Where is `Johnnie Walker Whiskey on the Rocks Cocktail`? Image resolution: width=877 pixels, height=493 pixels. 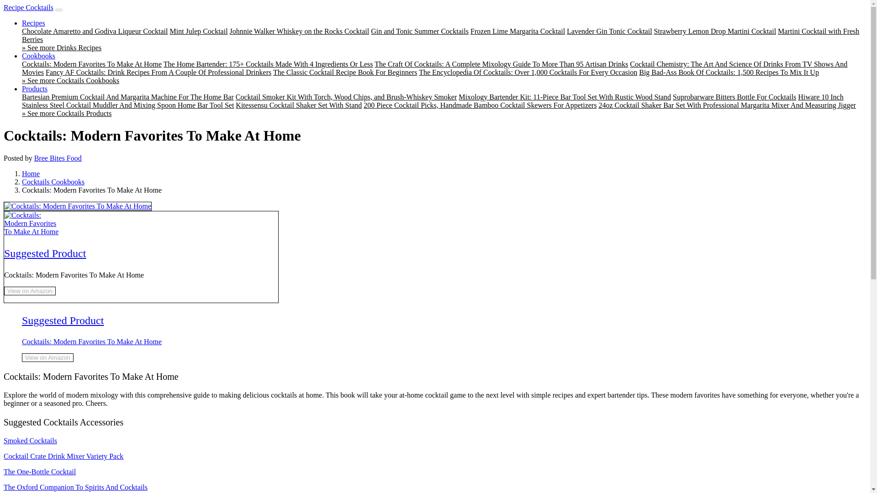 Johnnie Walker Whiskey on the Rocks Cocktail is located at coordinates (300, 31).